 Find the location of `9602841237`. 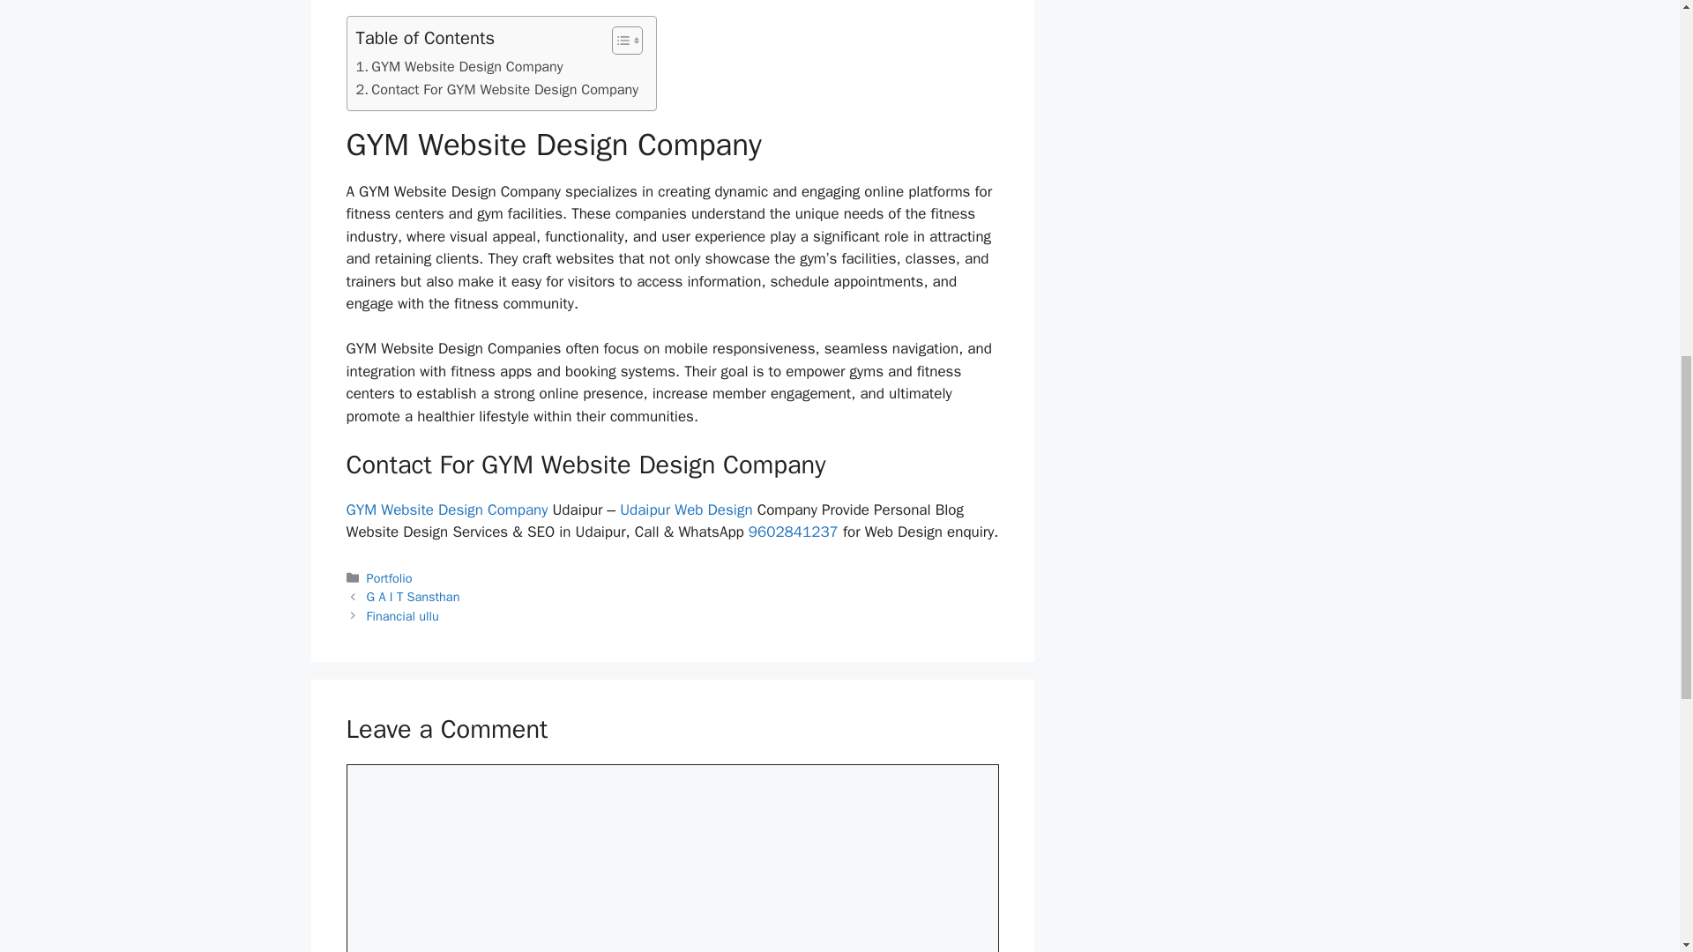

9602841237 is located at coordinates (793, 532).